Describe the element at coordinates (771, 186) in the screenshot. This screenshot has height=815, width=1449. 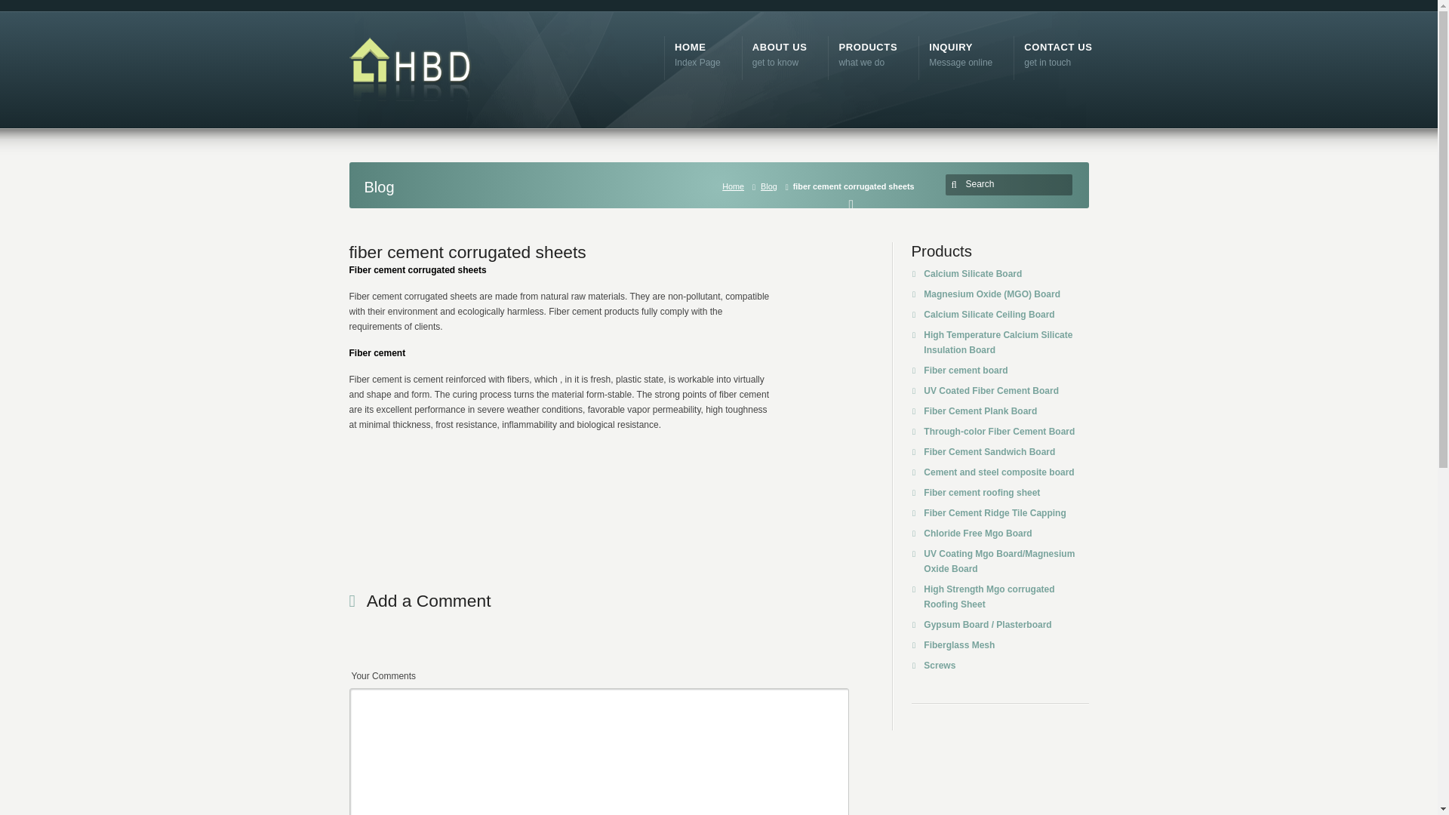
I see `Blog` at that location.